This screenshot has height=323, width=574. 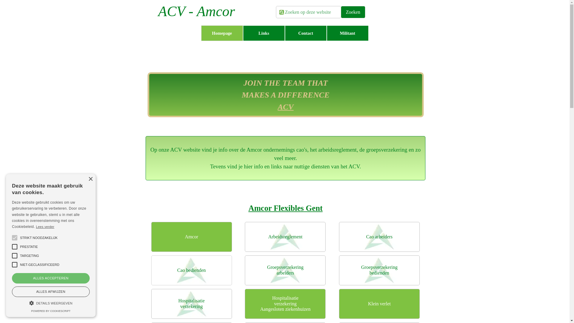 What do you see at coordinates (306, 33) in the screenshot?
I see `Contact` at bounding box center [306, 33].